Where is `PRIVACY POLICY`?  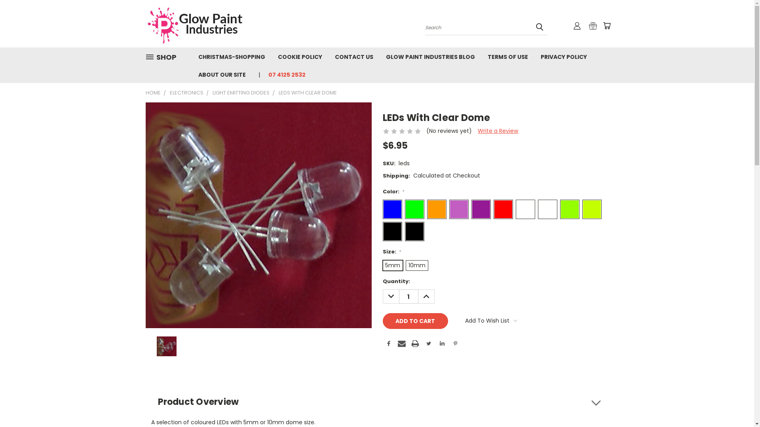 PRIVACY POLICY is located at coordinates (564, 56).